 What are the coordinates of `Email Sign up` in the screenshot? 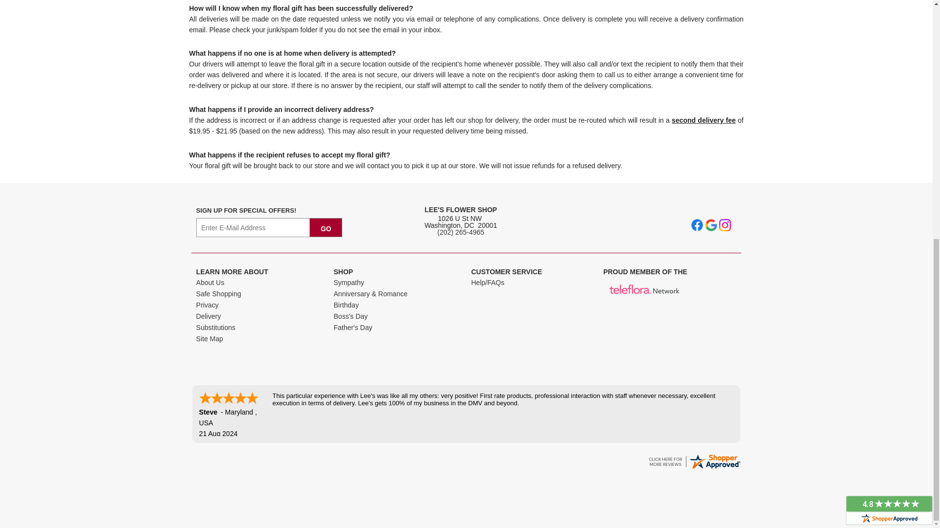 It's located at (253, 228).